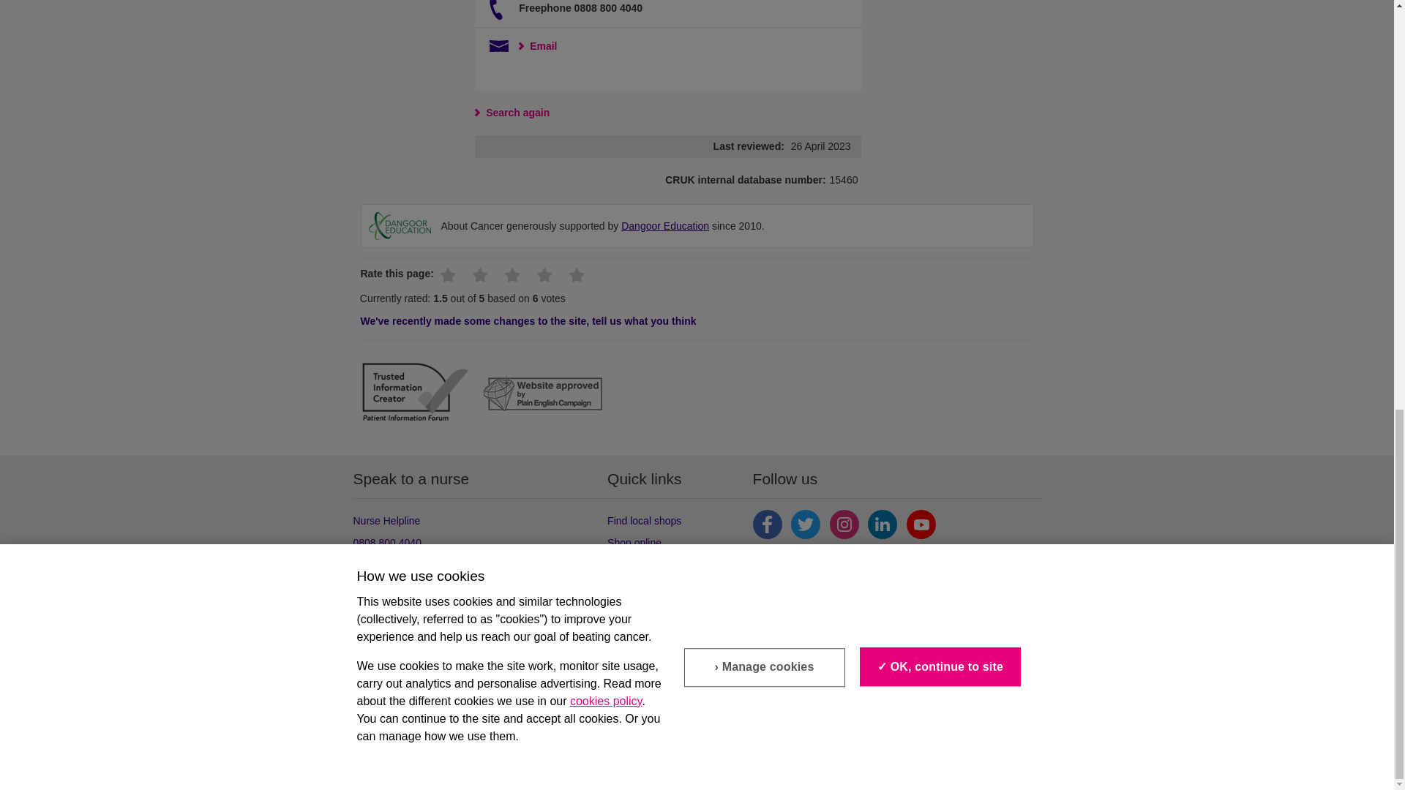  Describe the element at coordinates (543, 395) in the screenshot. I see `Visit the Plain English Campaign` at that location.